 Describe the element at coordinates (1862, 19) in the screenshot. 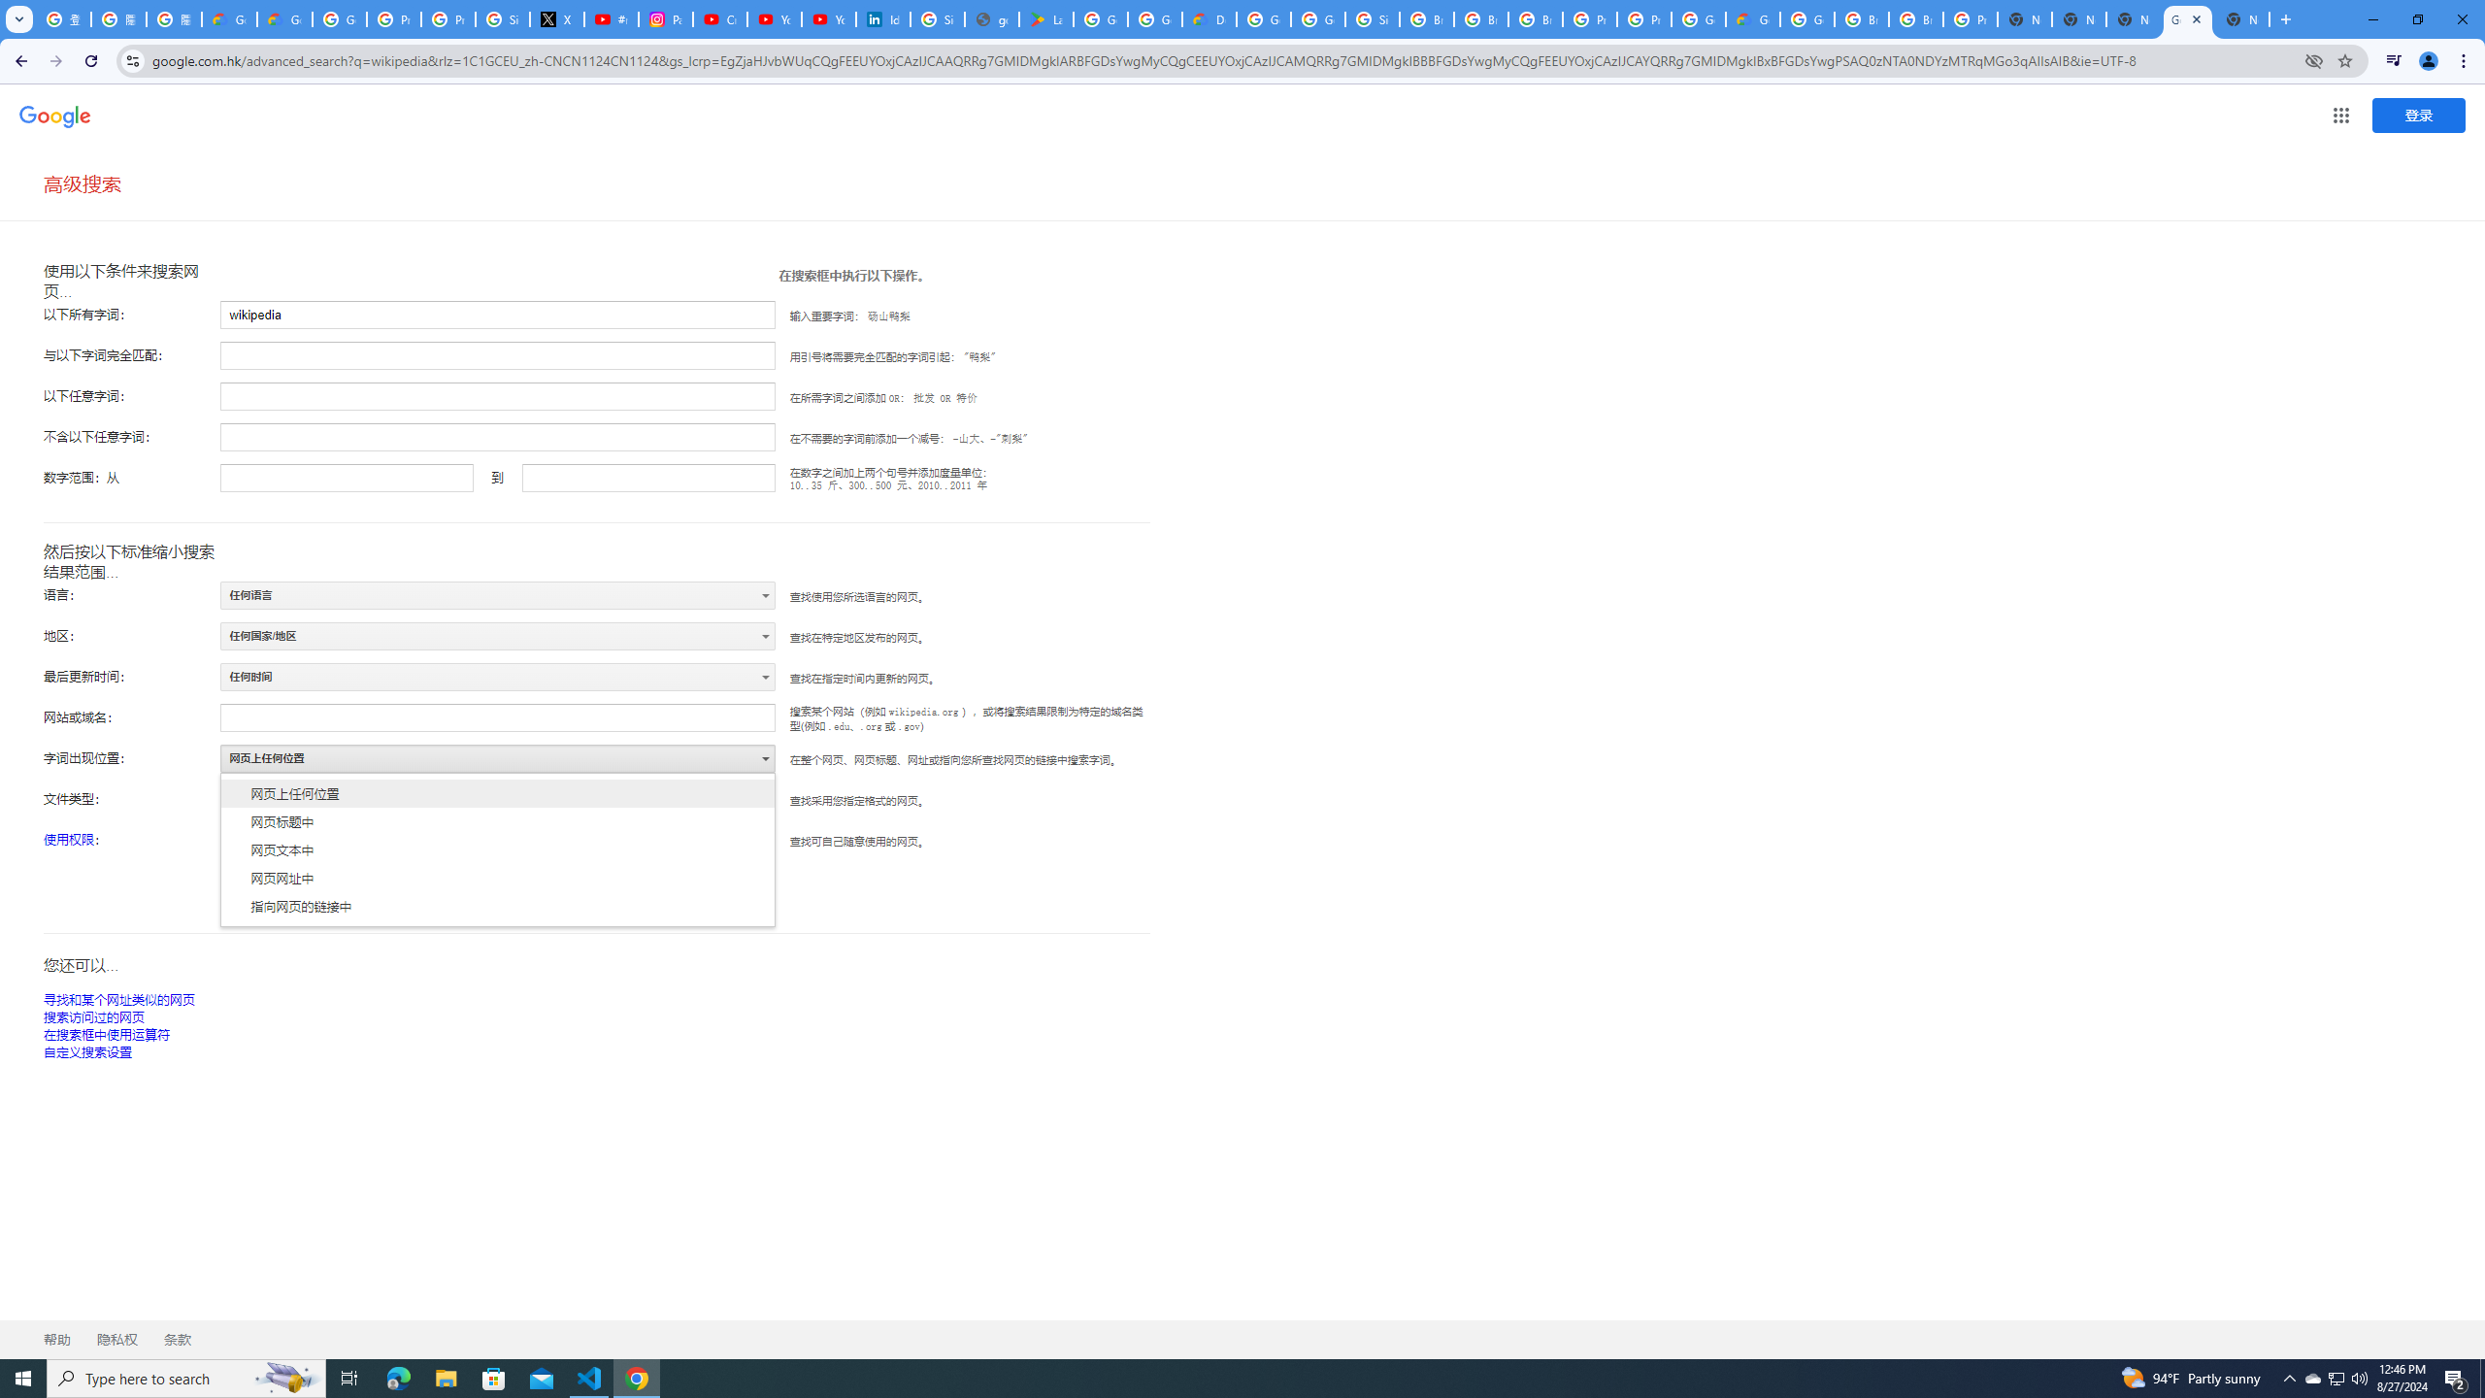

I see `Browse Chrome as a guest - Computer - Google Chrome Help` at that location.